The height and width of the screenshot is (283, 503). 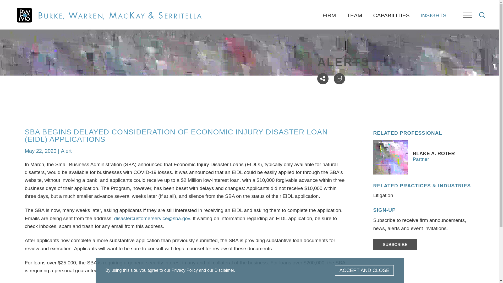 What do you see at coordinates (323, 79) in the screenshot?
I see `Share` at bounding box center [323, 79].